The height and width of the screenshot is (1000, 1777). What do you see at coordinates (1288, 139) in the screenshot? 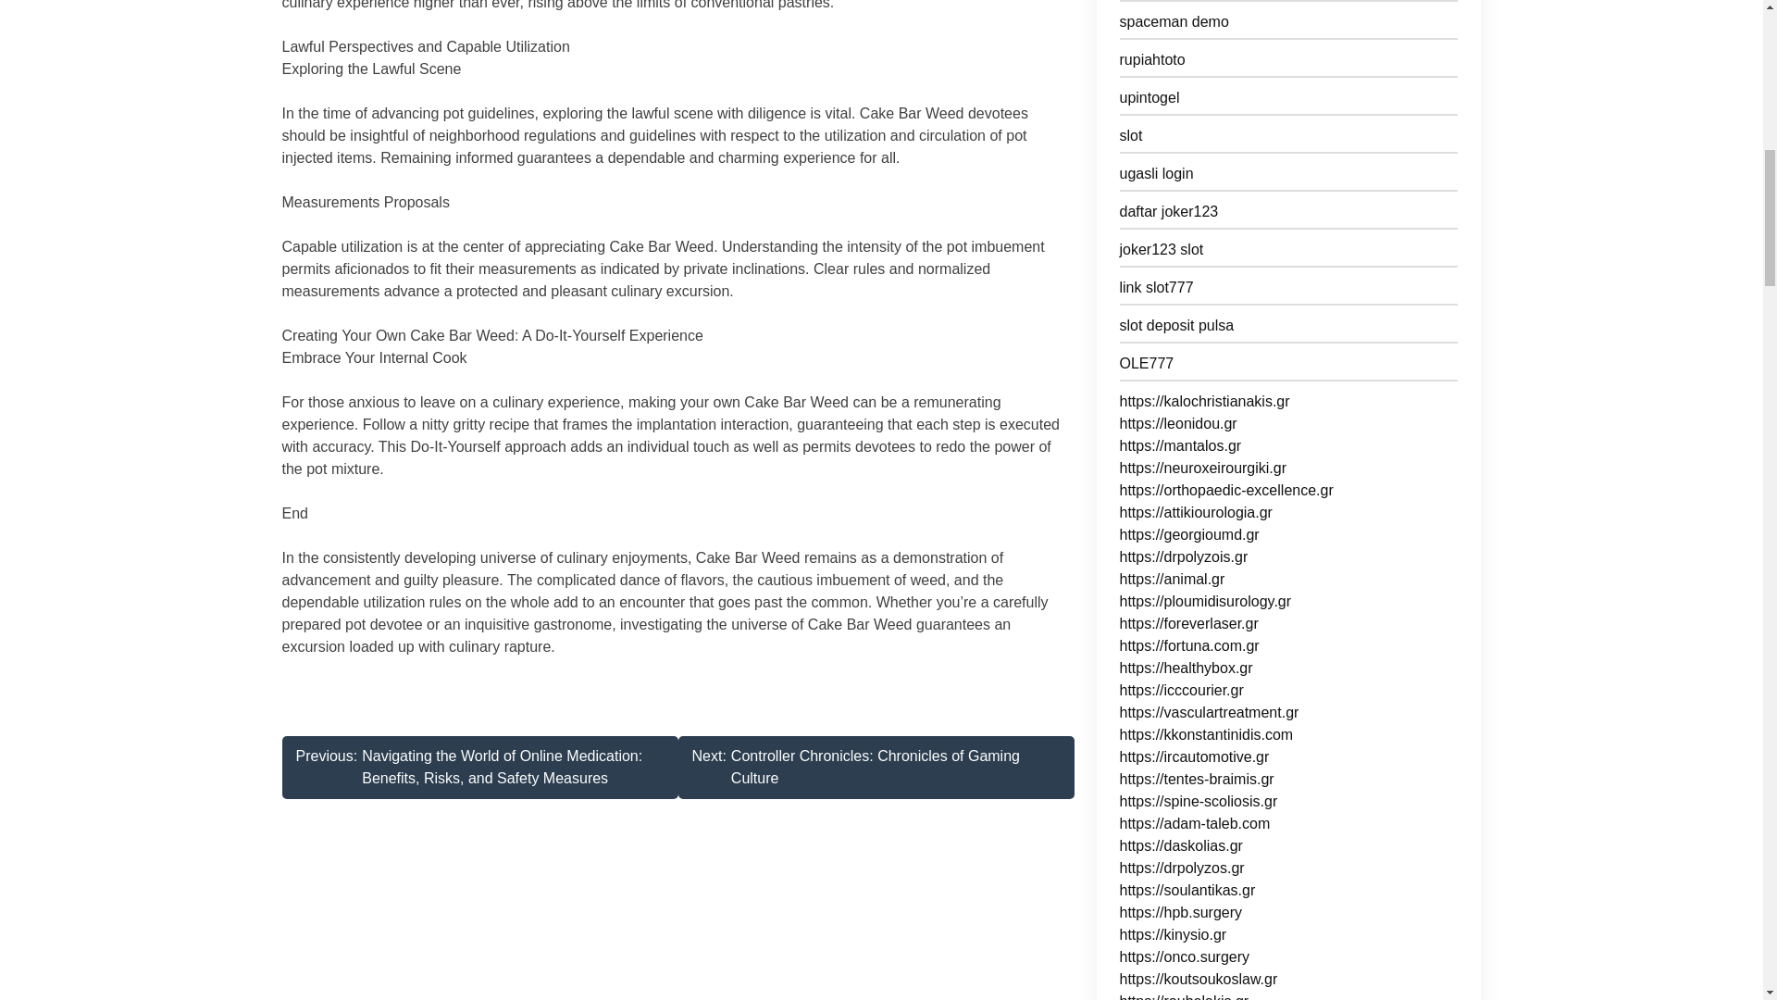
I see `slot` at bounding box center [1288, 139].